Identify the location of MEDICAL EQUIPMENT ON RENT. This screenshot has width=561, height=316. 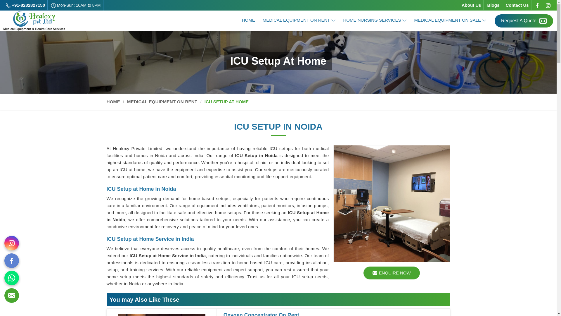
(299, 20).